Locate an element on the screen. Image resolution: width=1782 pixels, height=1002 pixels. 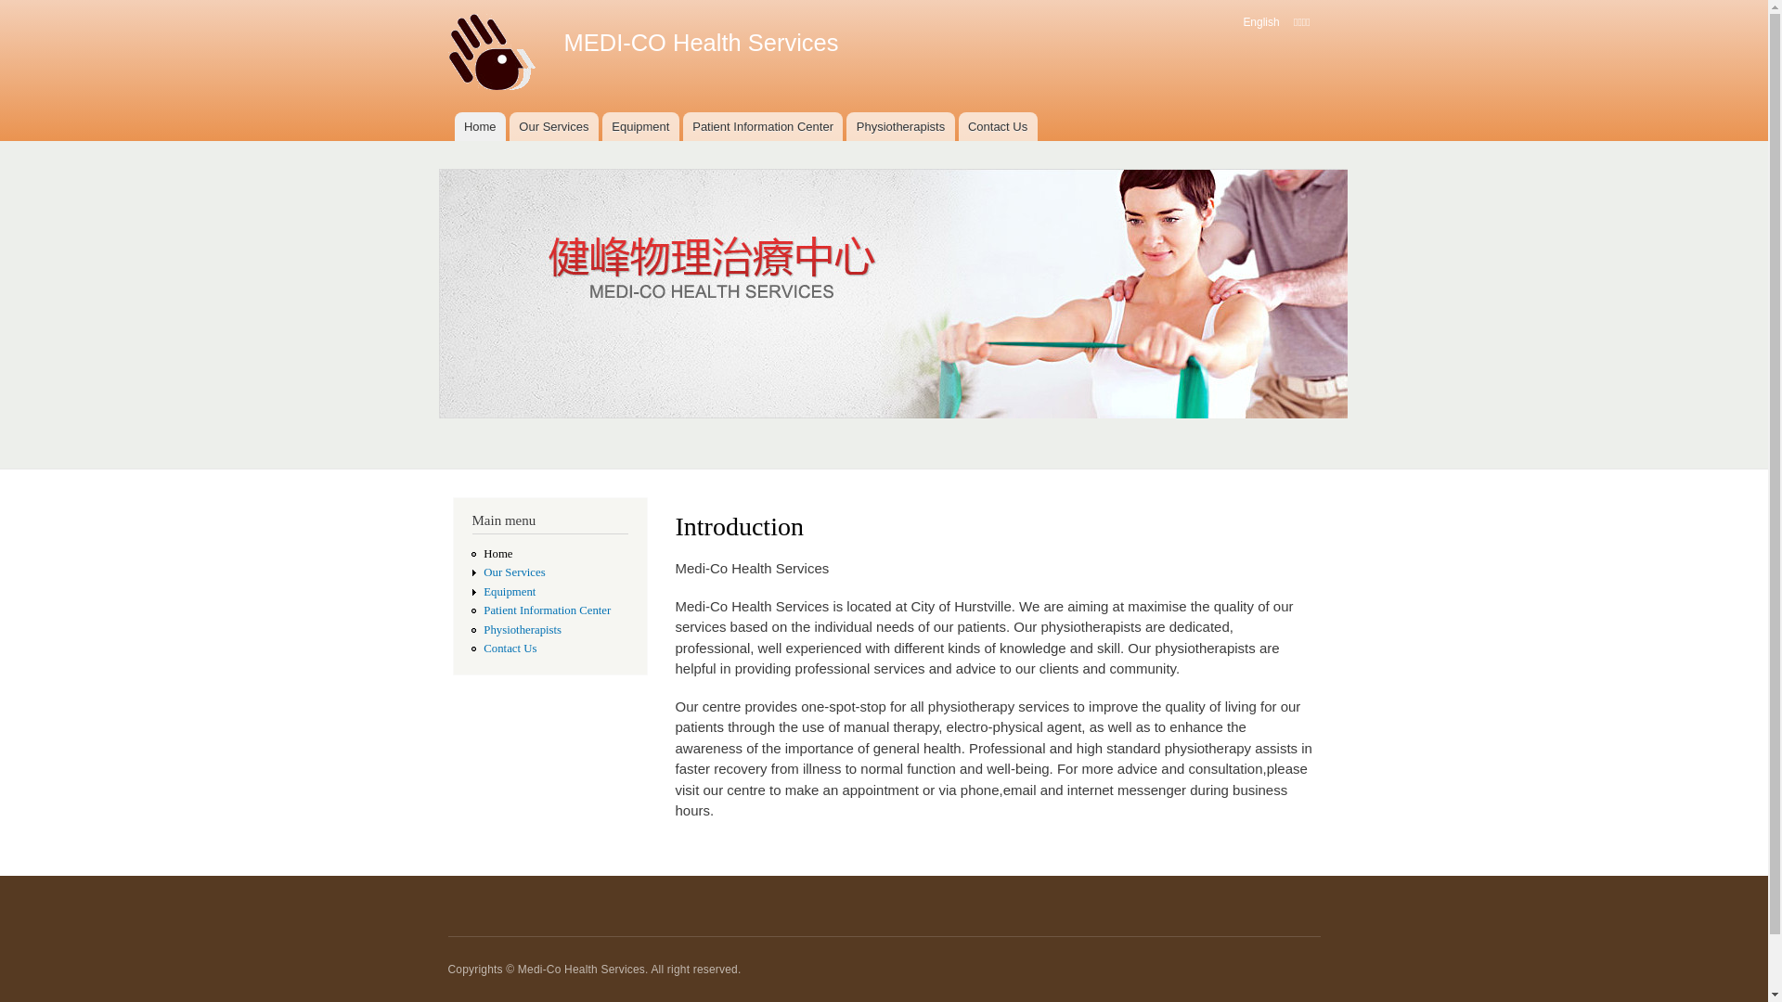
Our Services is located at coordinates (554, 126).